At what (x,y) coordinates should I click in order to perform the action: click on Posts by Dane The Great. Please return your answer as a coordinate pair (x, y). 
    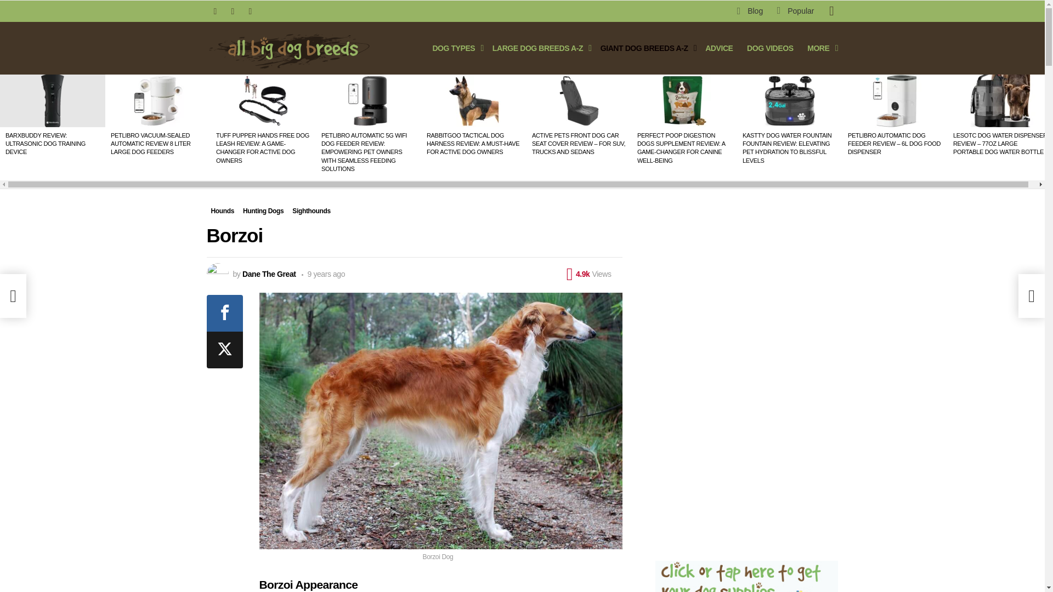
    Looking at the image, I should click on (269, 274).